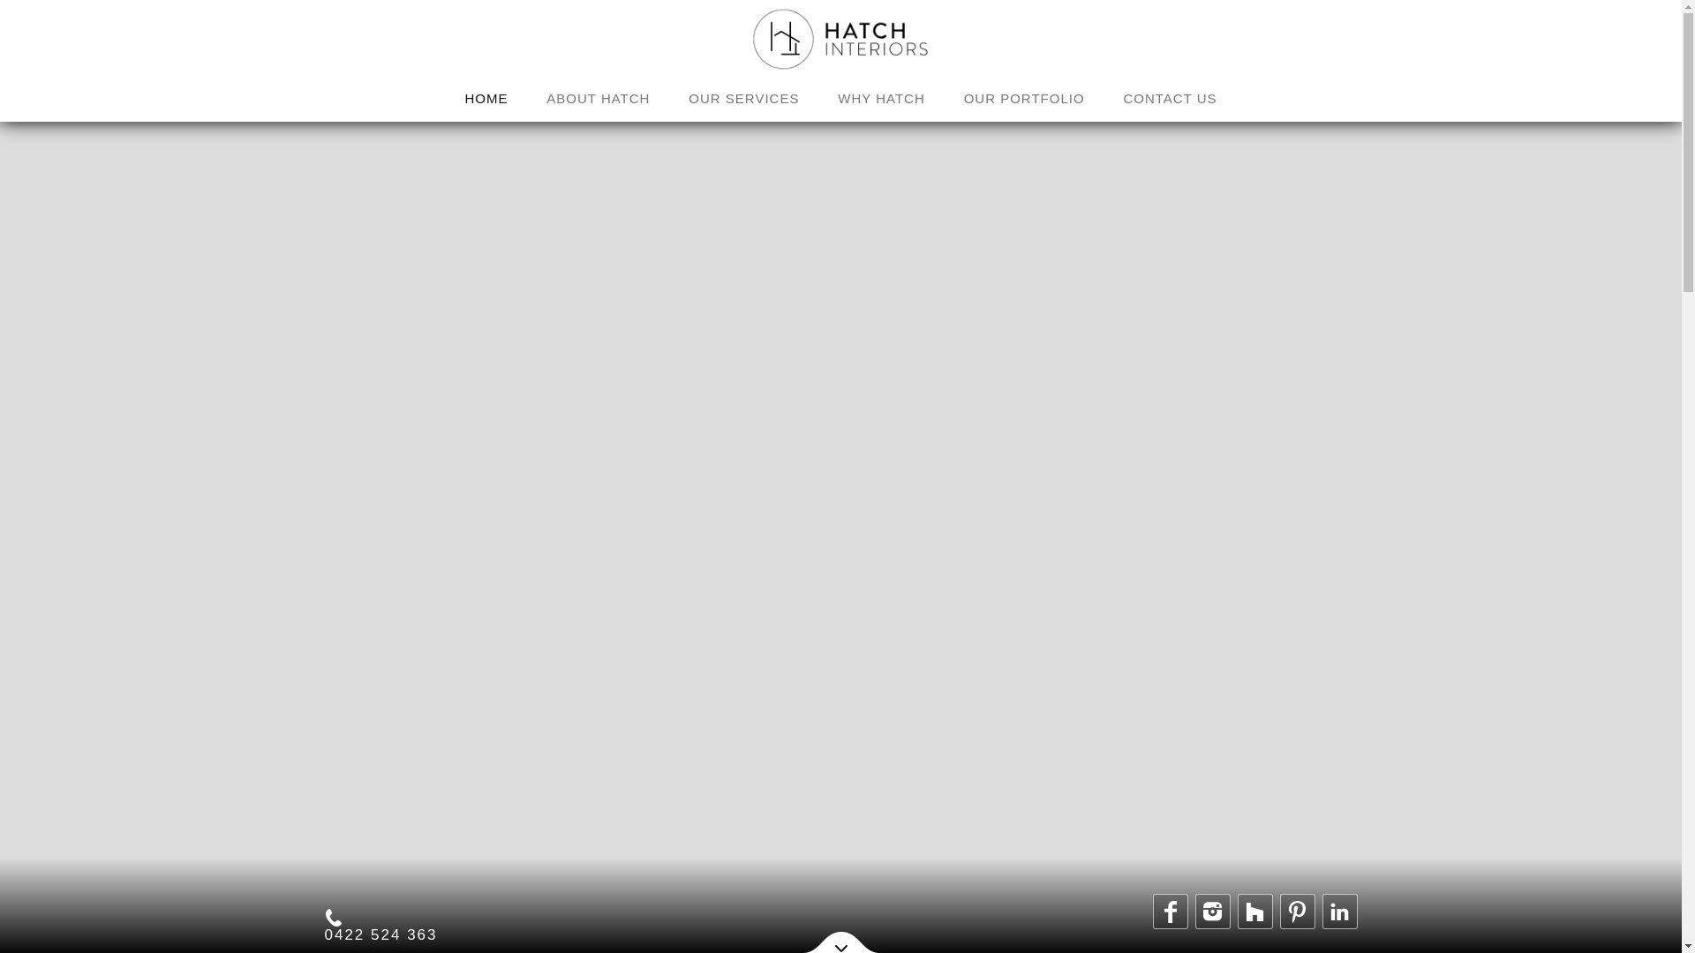  What do you see at coordinates (599, 100) in the screenshot?
I see `ABOUT HATCH` at bounding box center [599, 100].